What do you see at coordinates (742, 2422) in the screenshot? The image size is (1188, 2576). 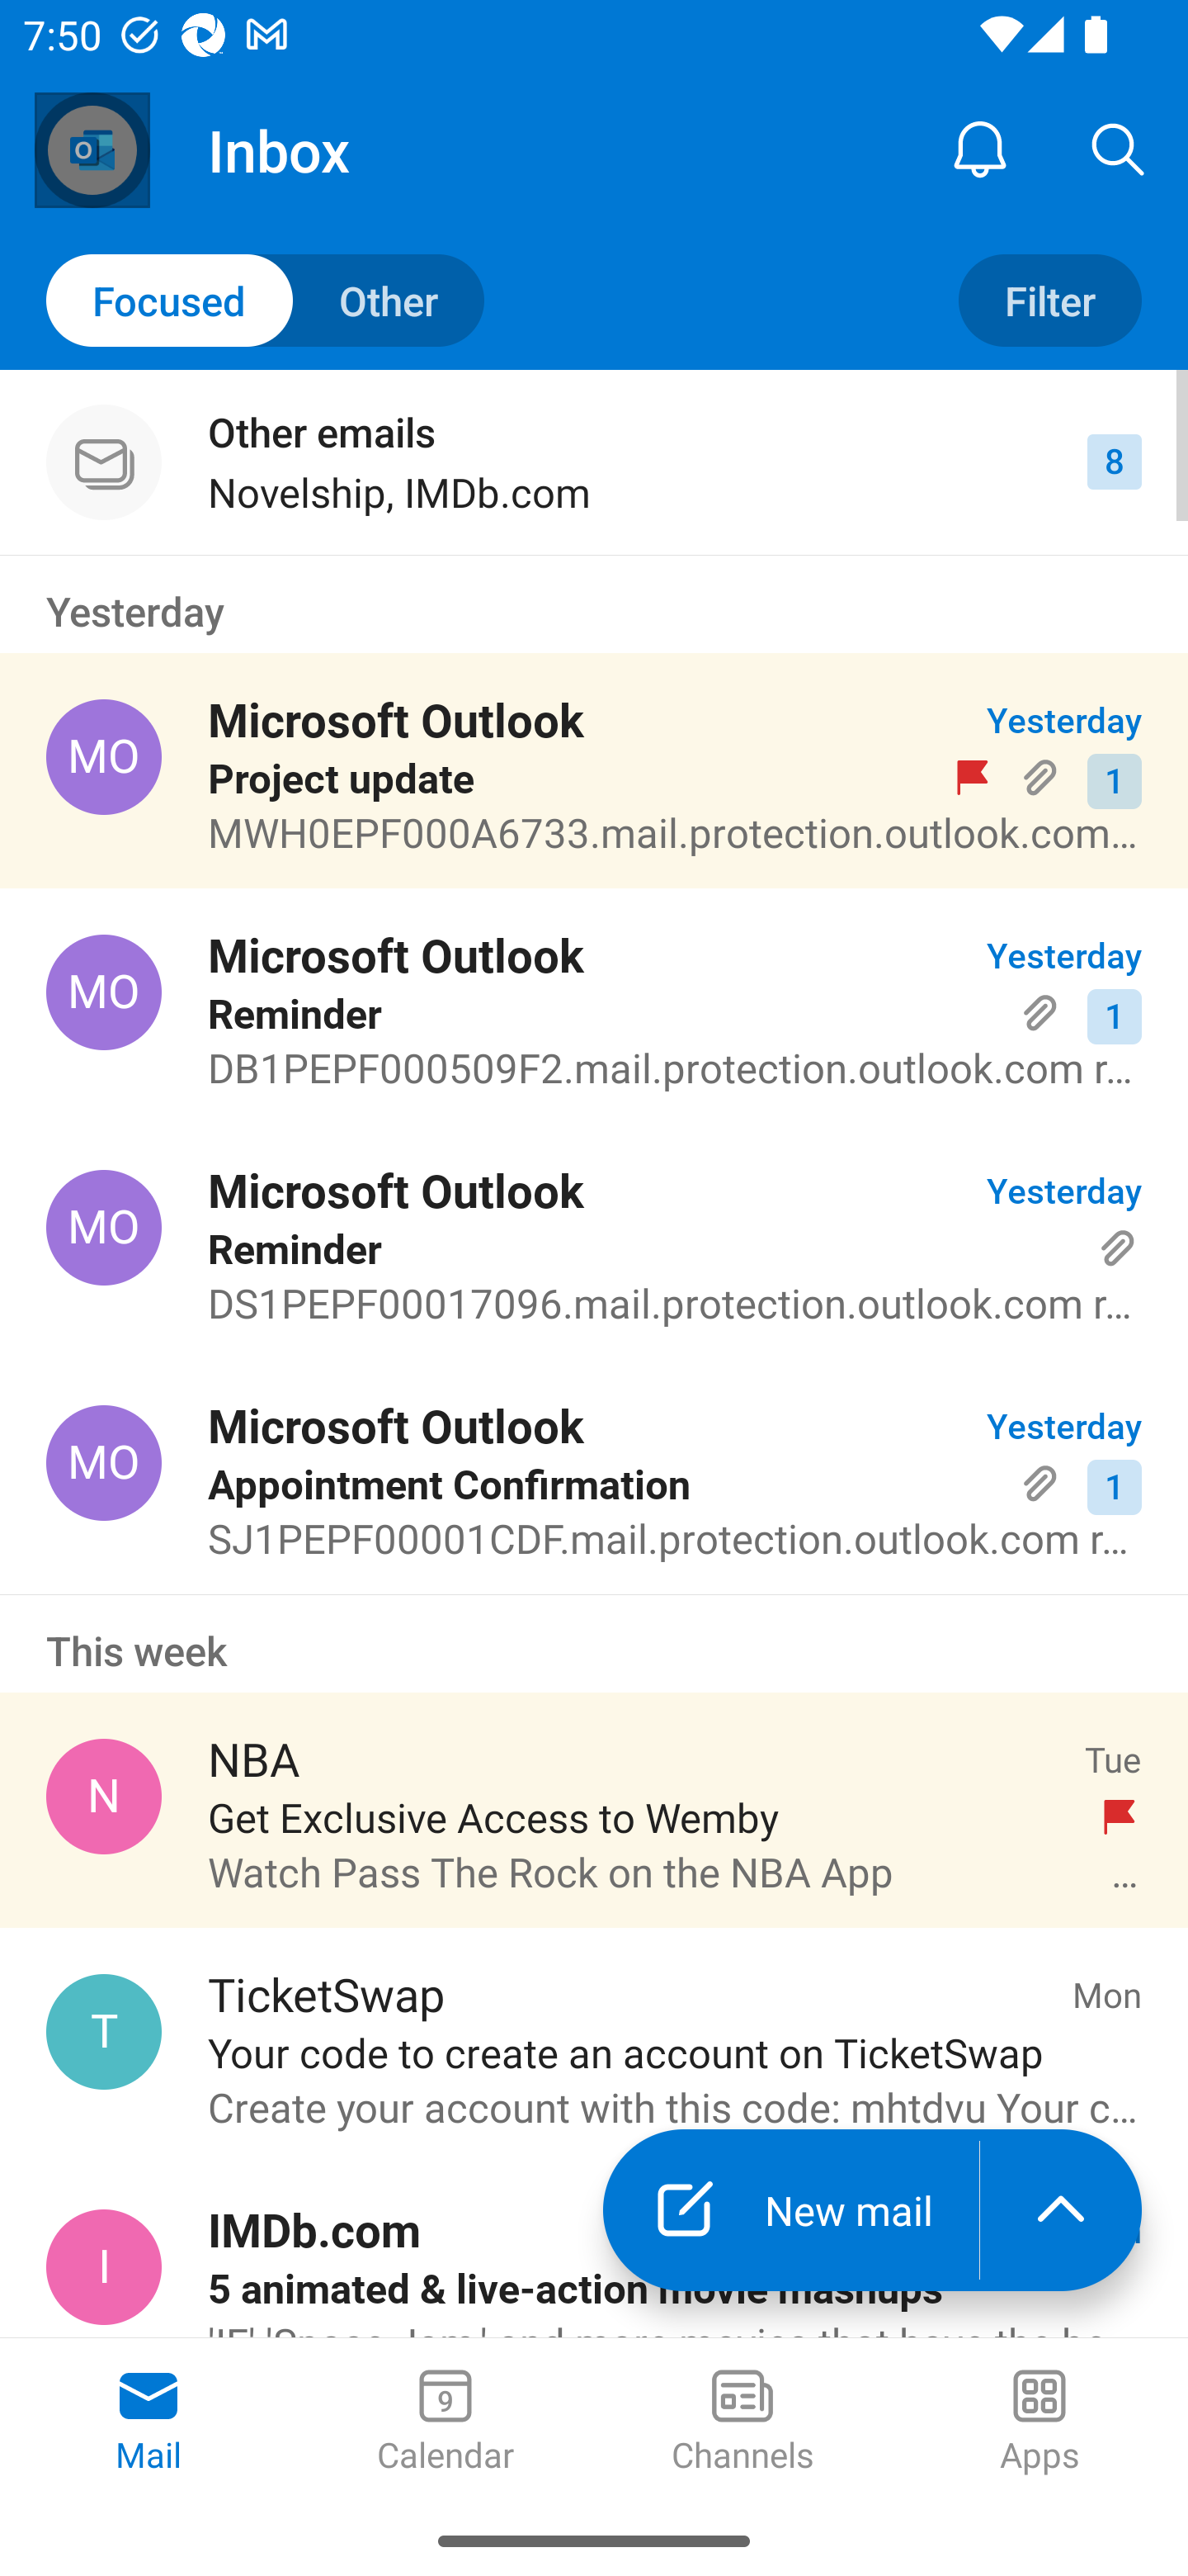 I see `Channels` at bounding box center [742, 2422].